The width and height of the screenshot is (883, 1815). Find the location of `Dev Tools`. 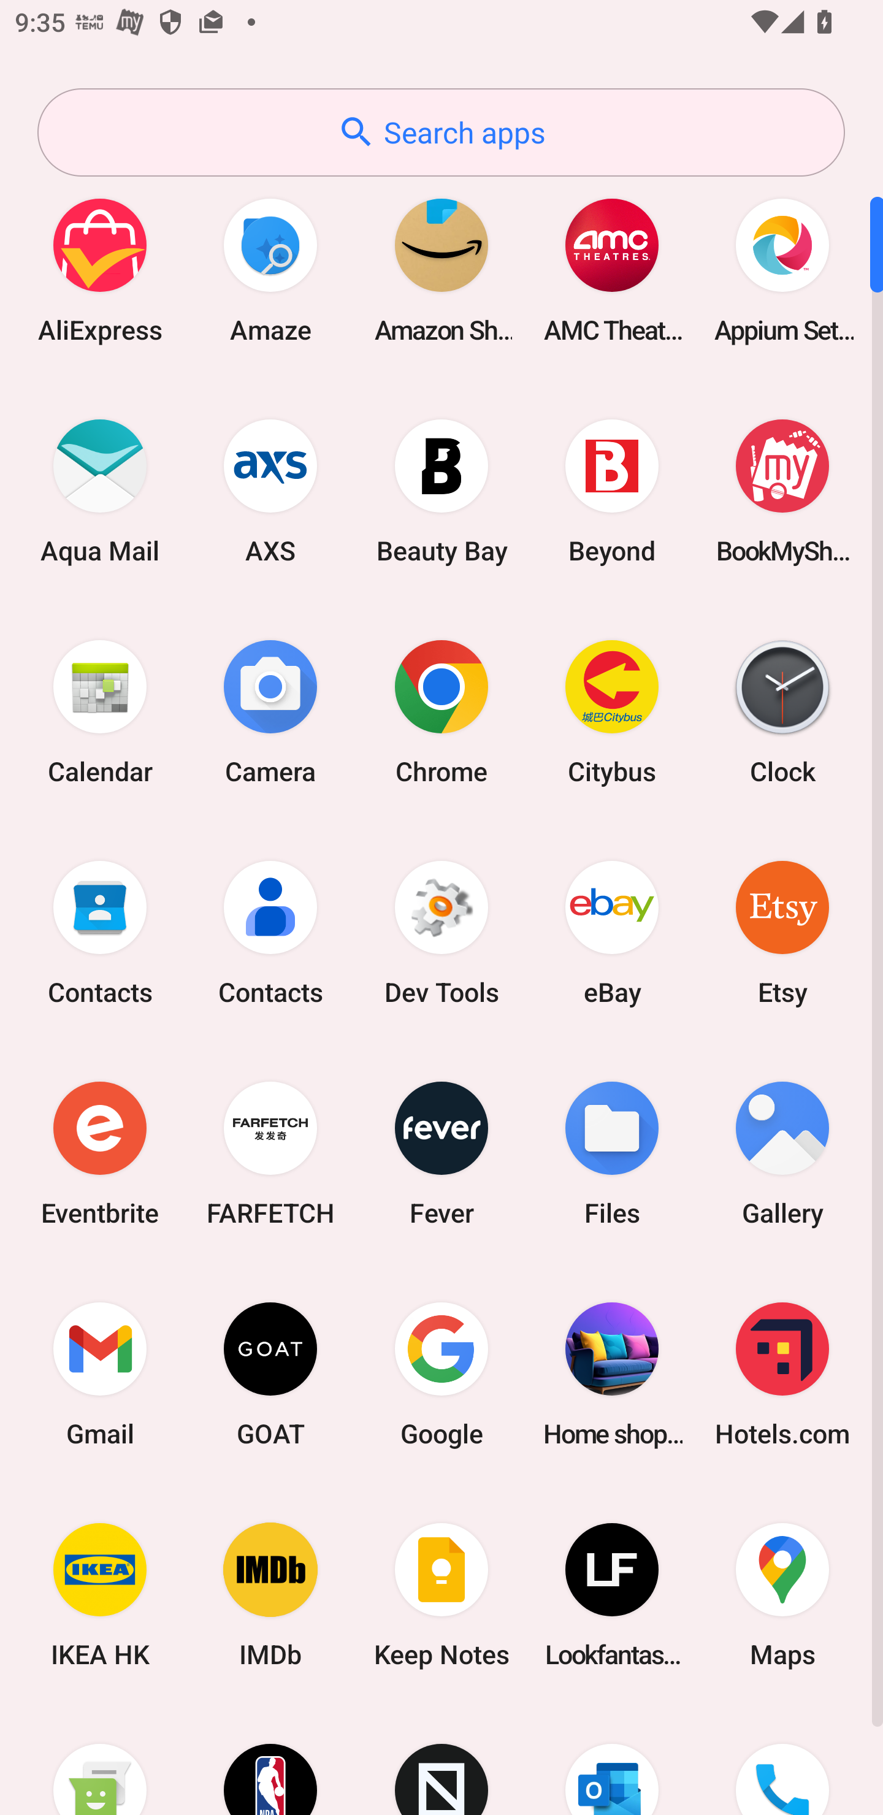

Dev Tools is located at coordinates (442, 932).